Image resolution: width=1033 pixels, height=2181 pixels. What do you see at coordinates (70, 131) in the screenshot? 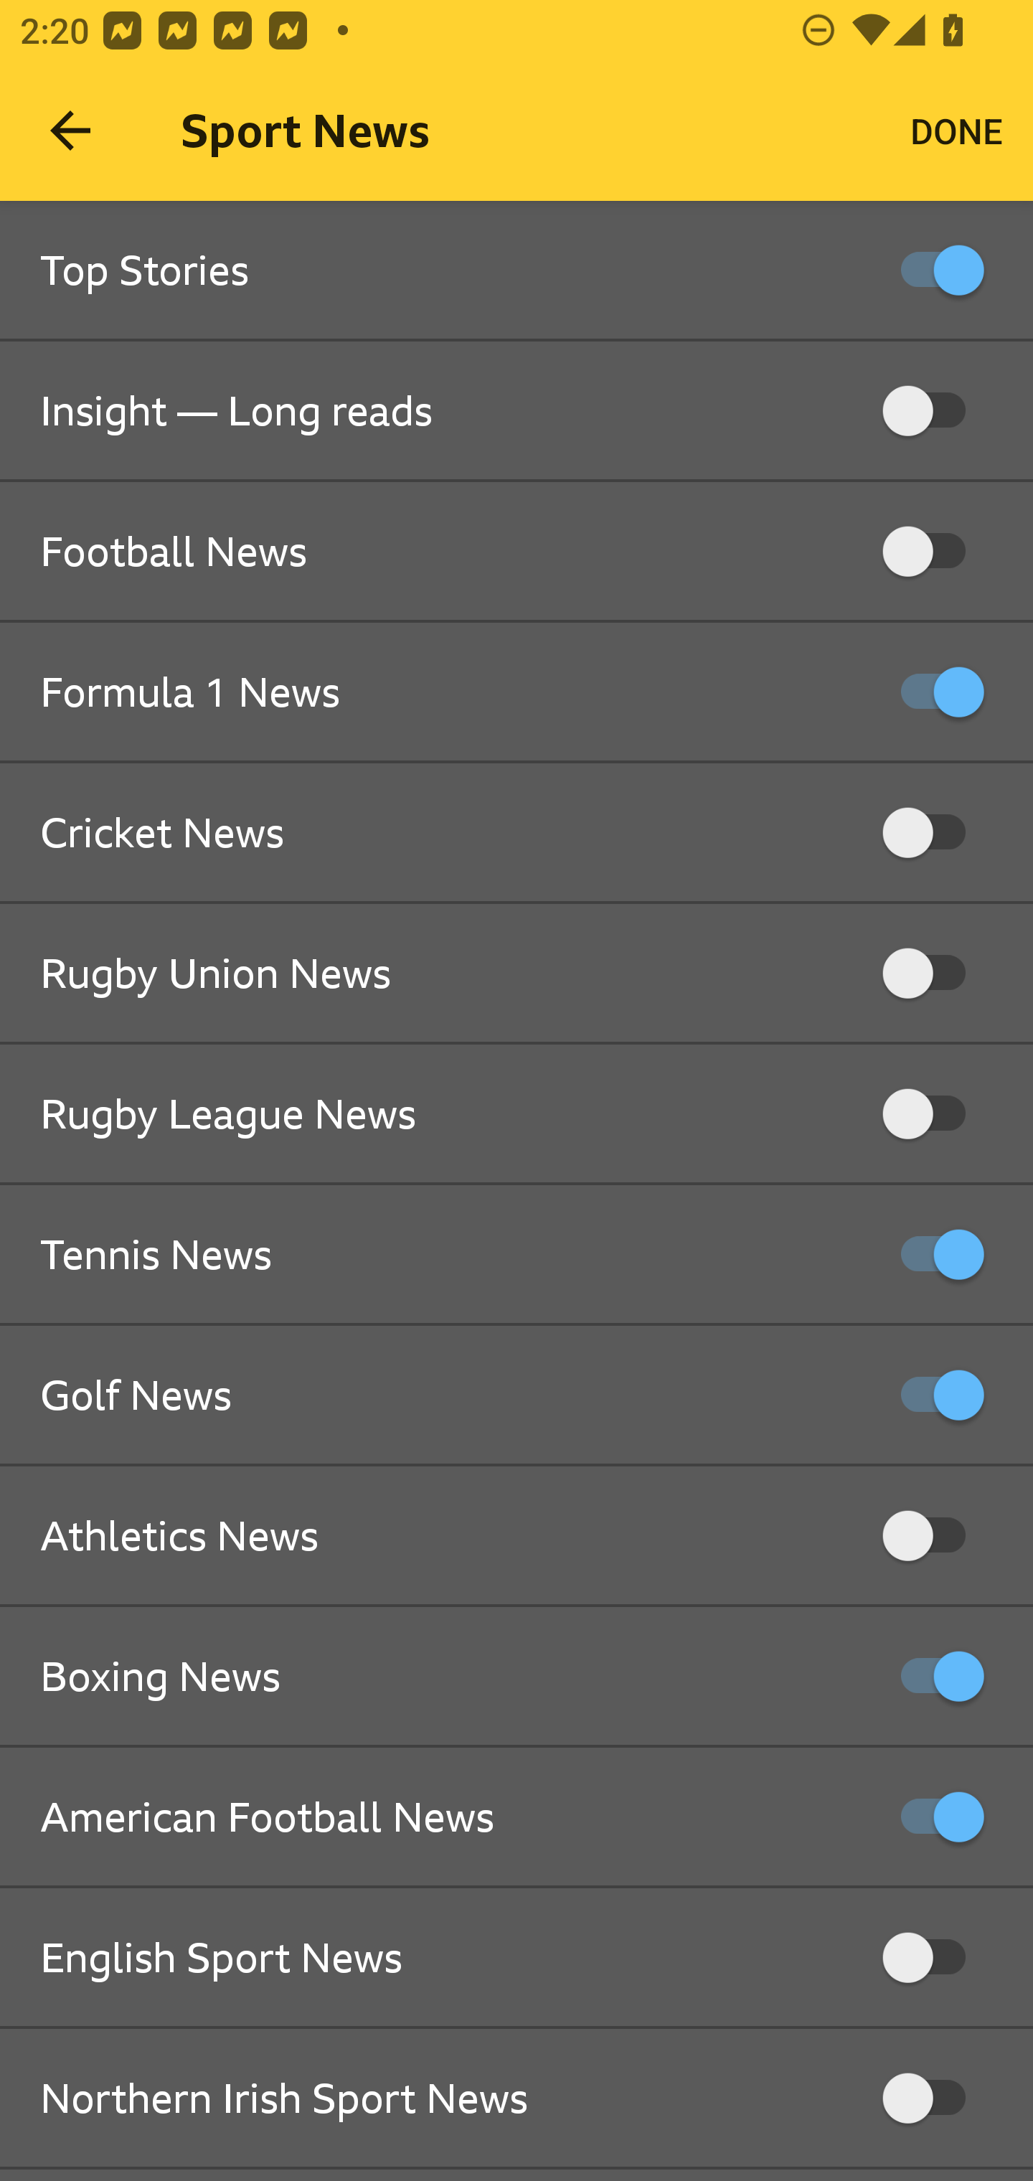
I see `Navigate up` at bounding box center [70, 131].